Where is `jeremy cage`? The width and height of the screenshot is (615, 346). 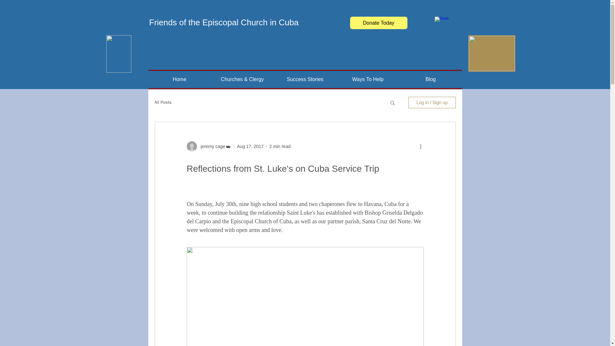 jeremy cage is located at coordinates (211, 146).